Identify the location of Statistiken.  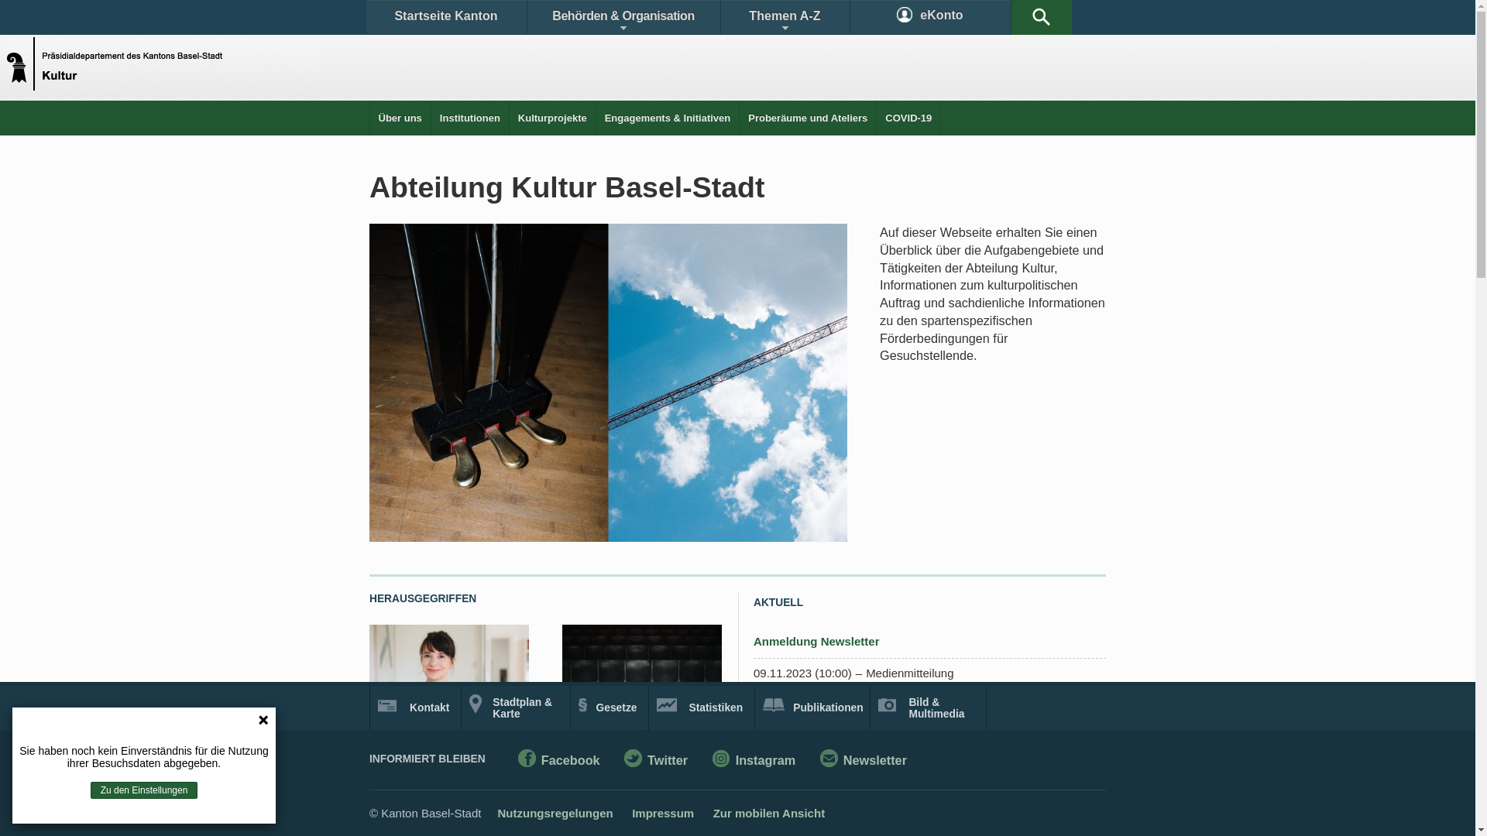
(702, 708).